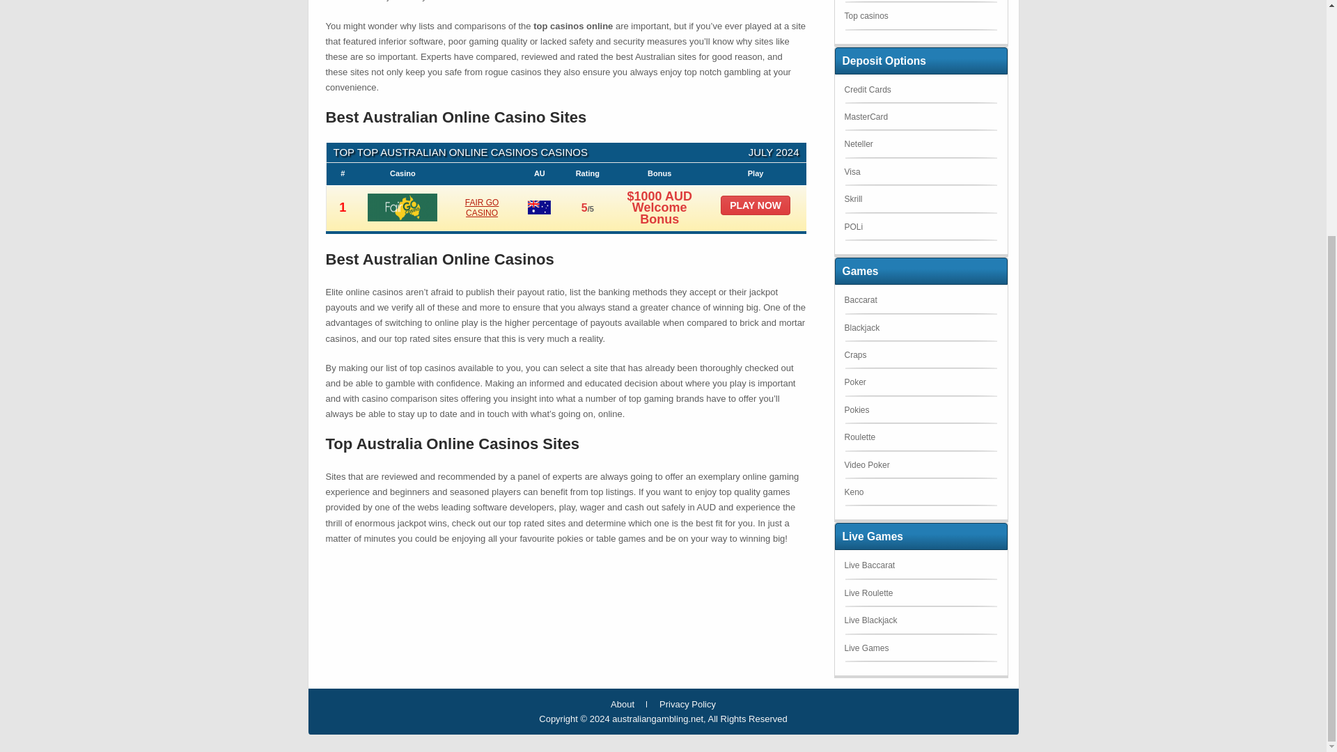  Describe the element at coordinates (861, 328) in the screenshot. I see `Blackjack` at that location.